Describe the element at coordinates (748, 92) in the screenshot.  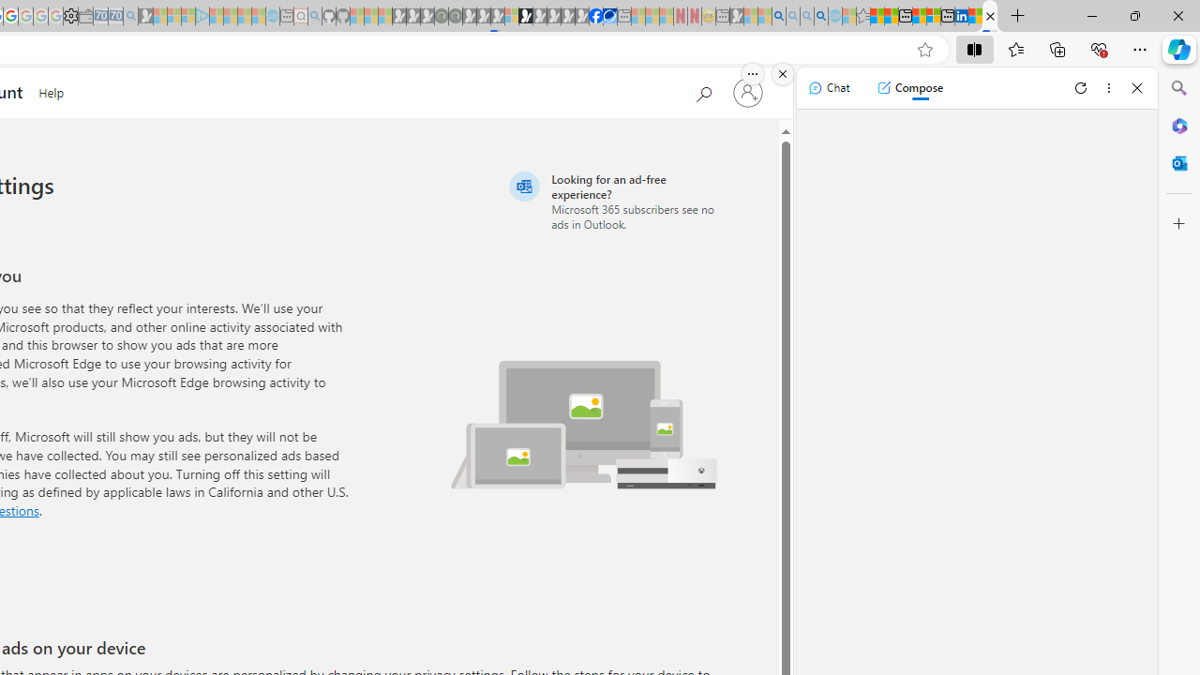
I see `Sign in to your account` at that location.